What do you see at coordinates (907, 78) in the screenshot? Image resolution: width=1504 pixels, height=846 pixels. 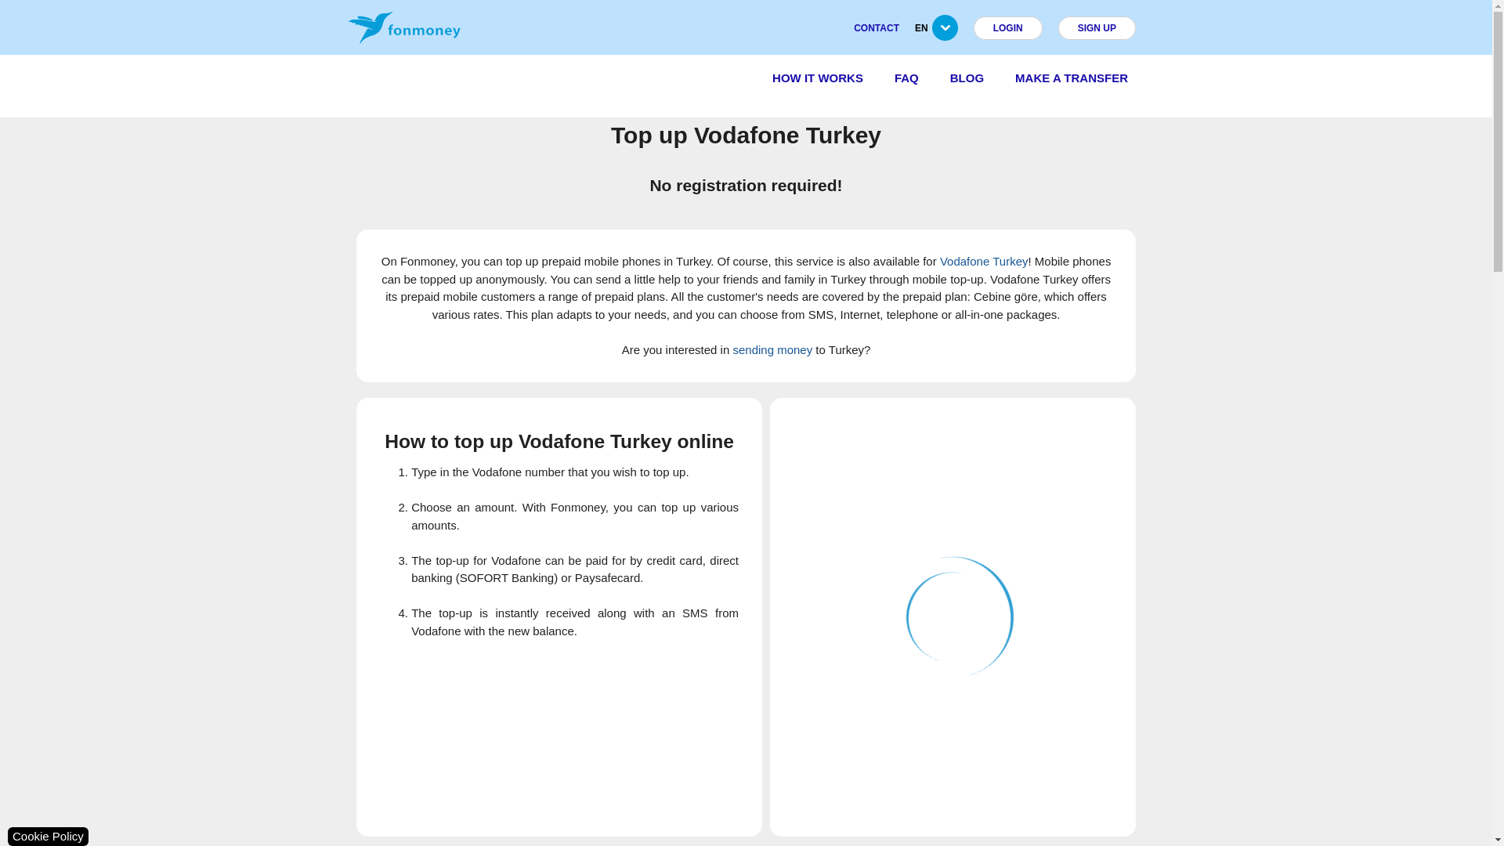 I see `FAQ` at bounding box center [907, 78].